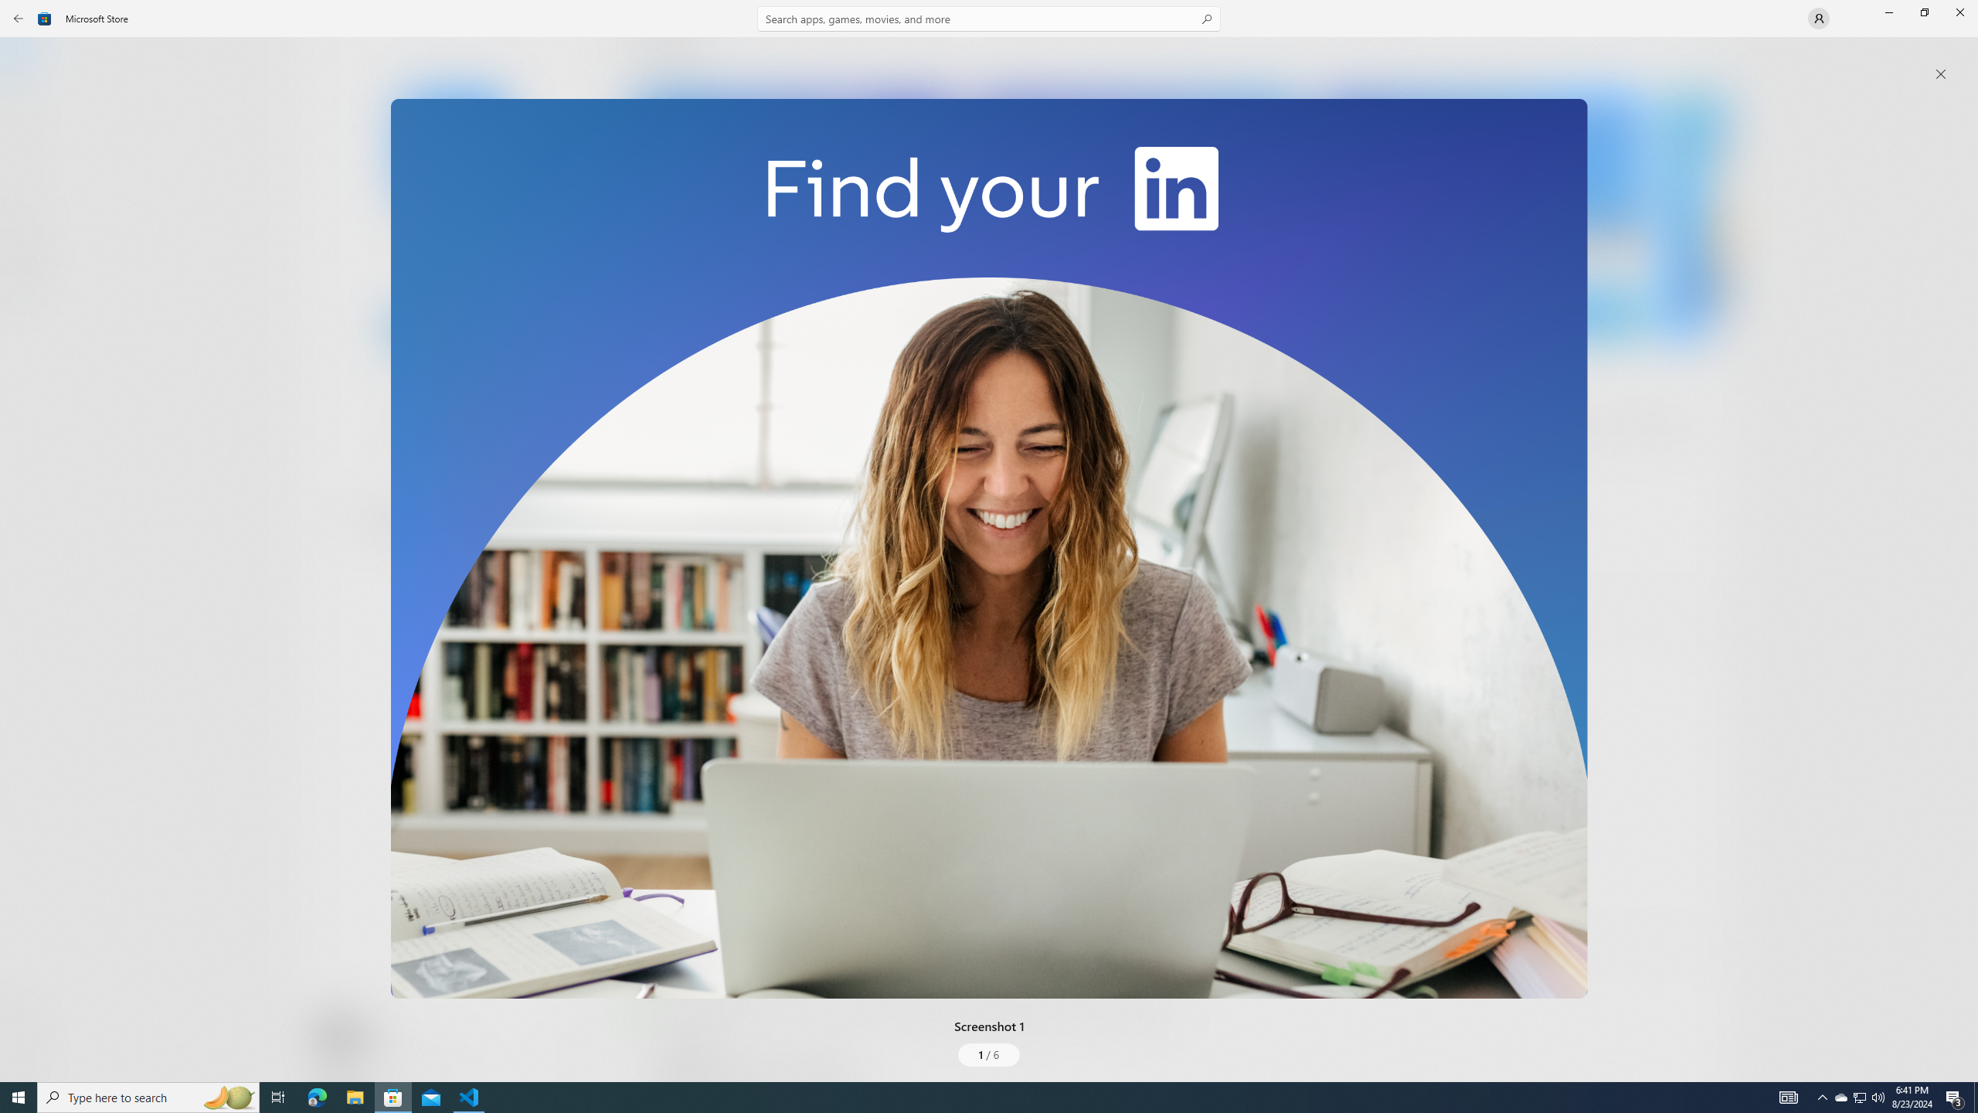  Describe the element at coordinates (989, 549) in the screenshot. I see `Class: Image` at that location.